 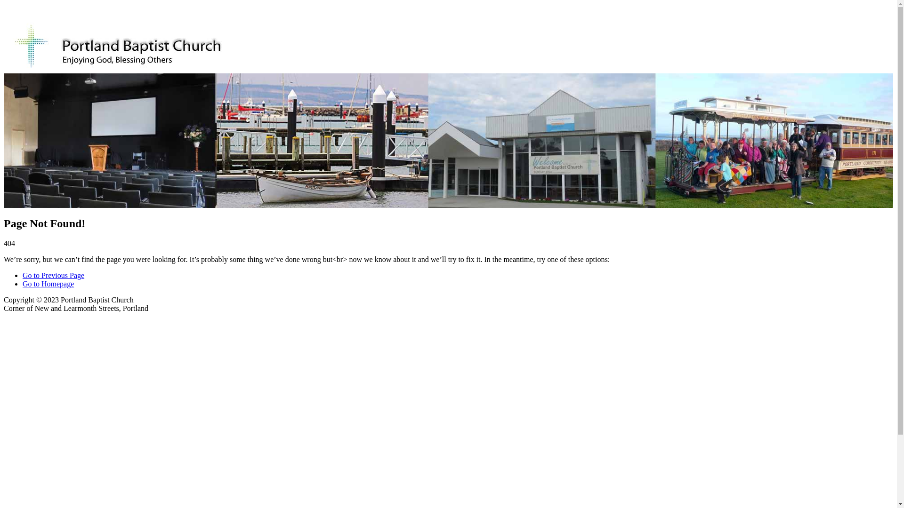 I want to click on FAQ, so click(x=215, y=13).